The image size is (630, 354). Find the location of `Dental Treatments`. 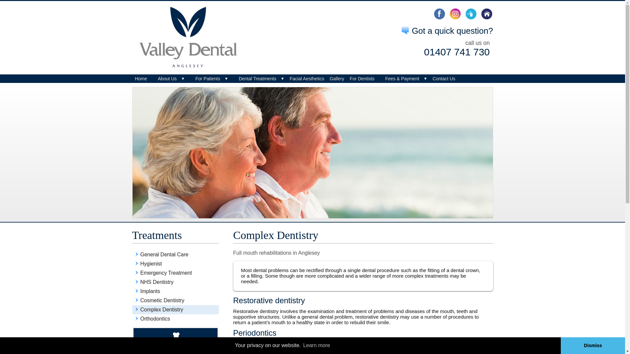

Dental Treatments is located at coordinates (257, 78).